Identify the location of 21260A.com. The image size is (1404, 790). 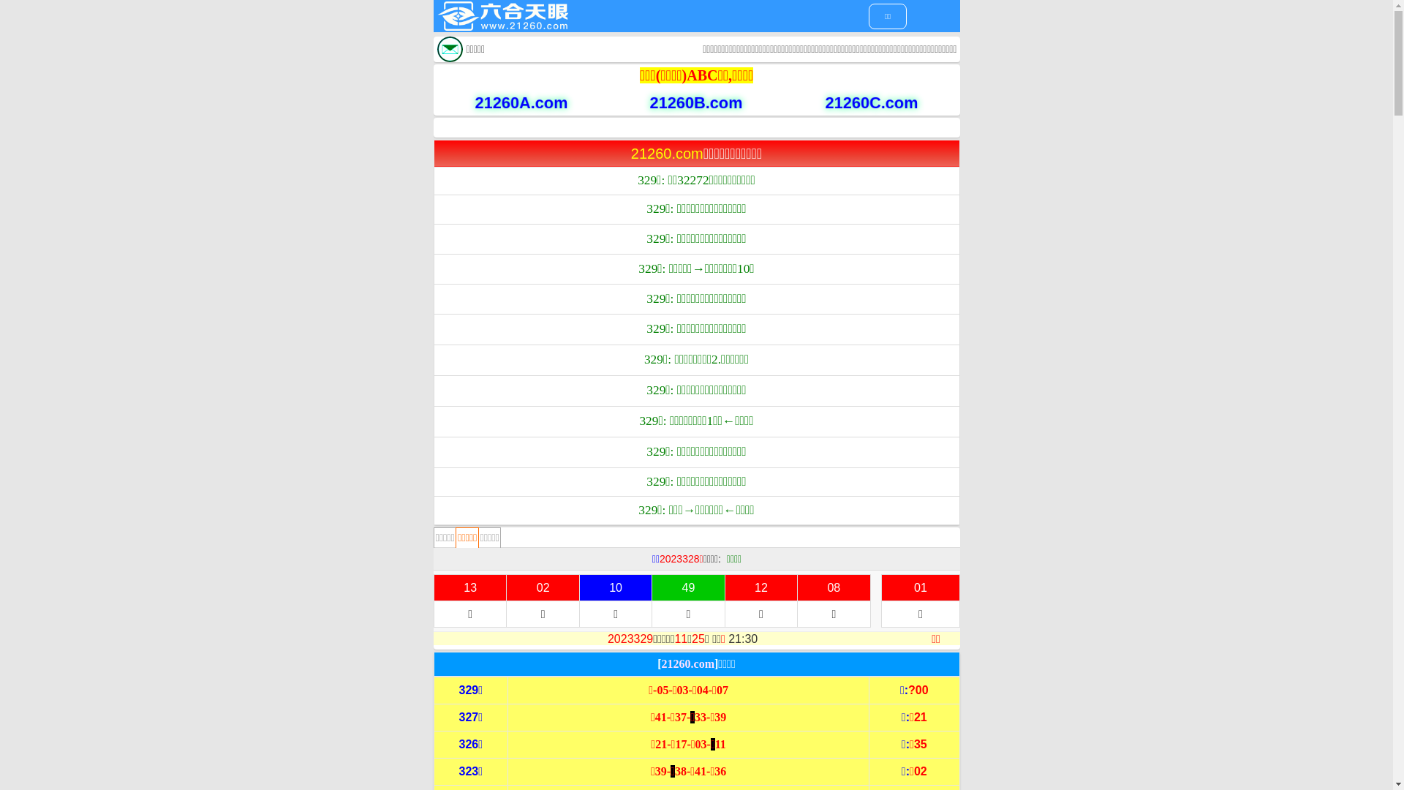
(505, 102).